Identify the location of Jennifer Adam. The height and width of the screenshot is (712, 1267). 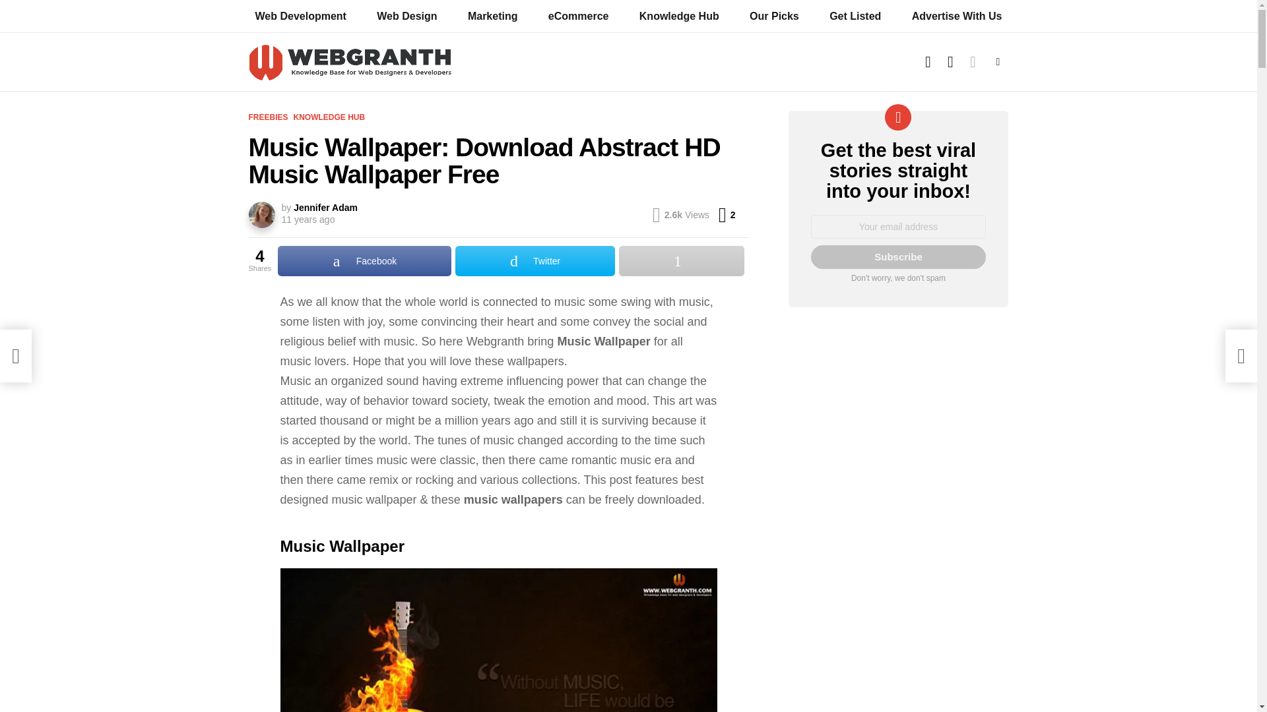
(406, 16).